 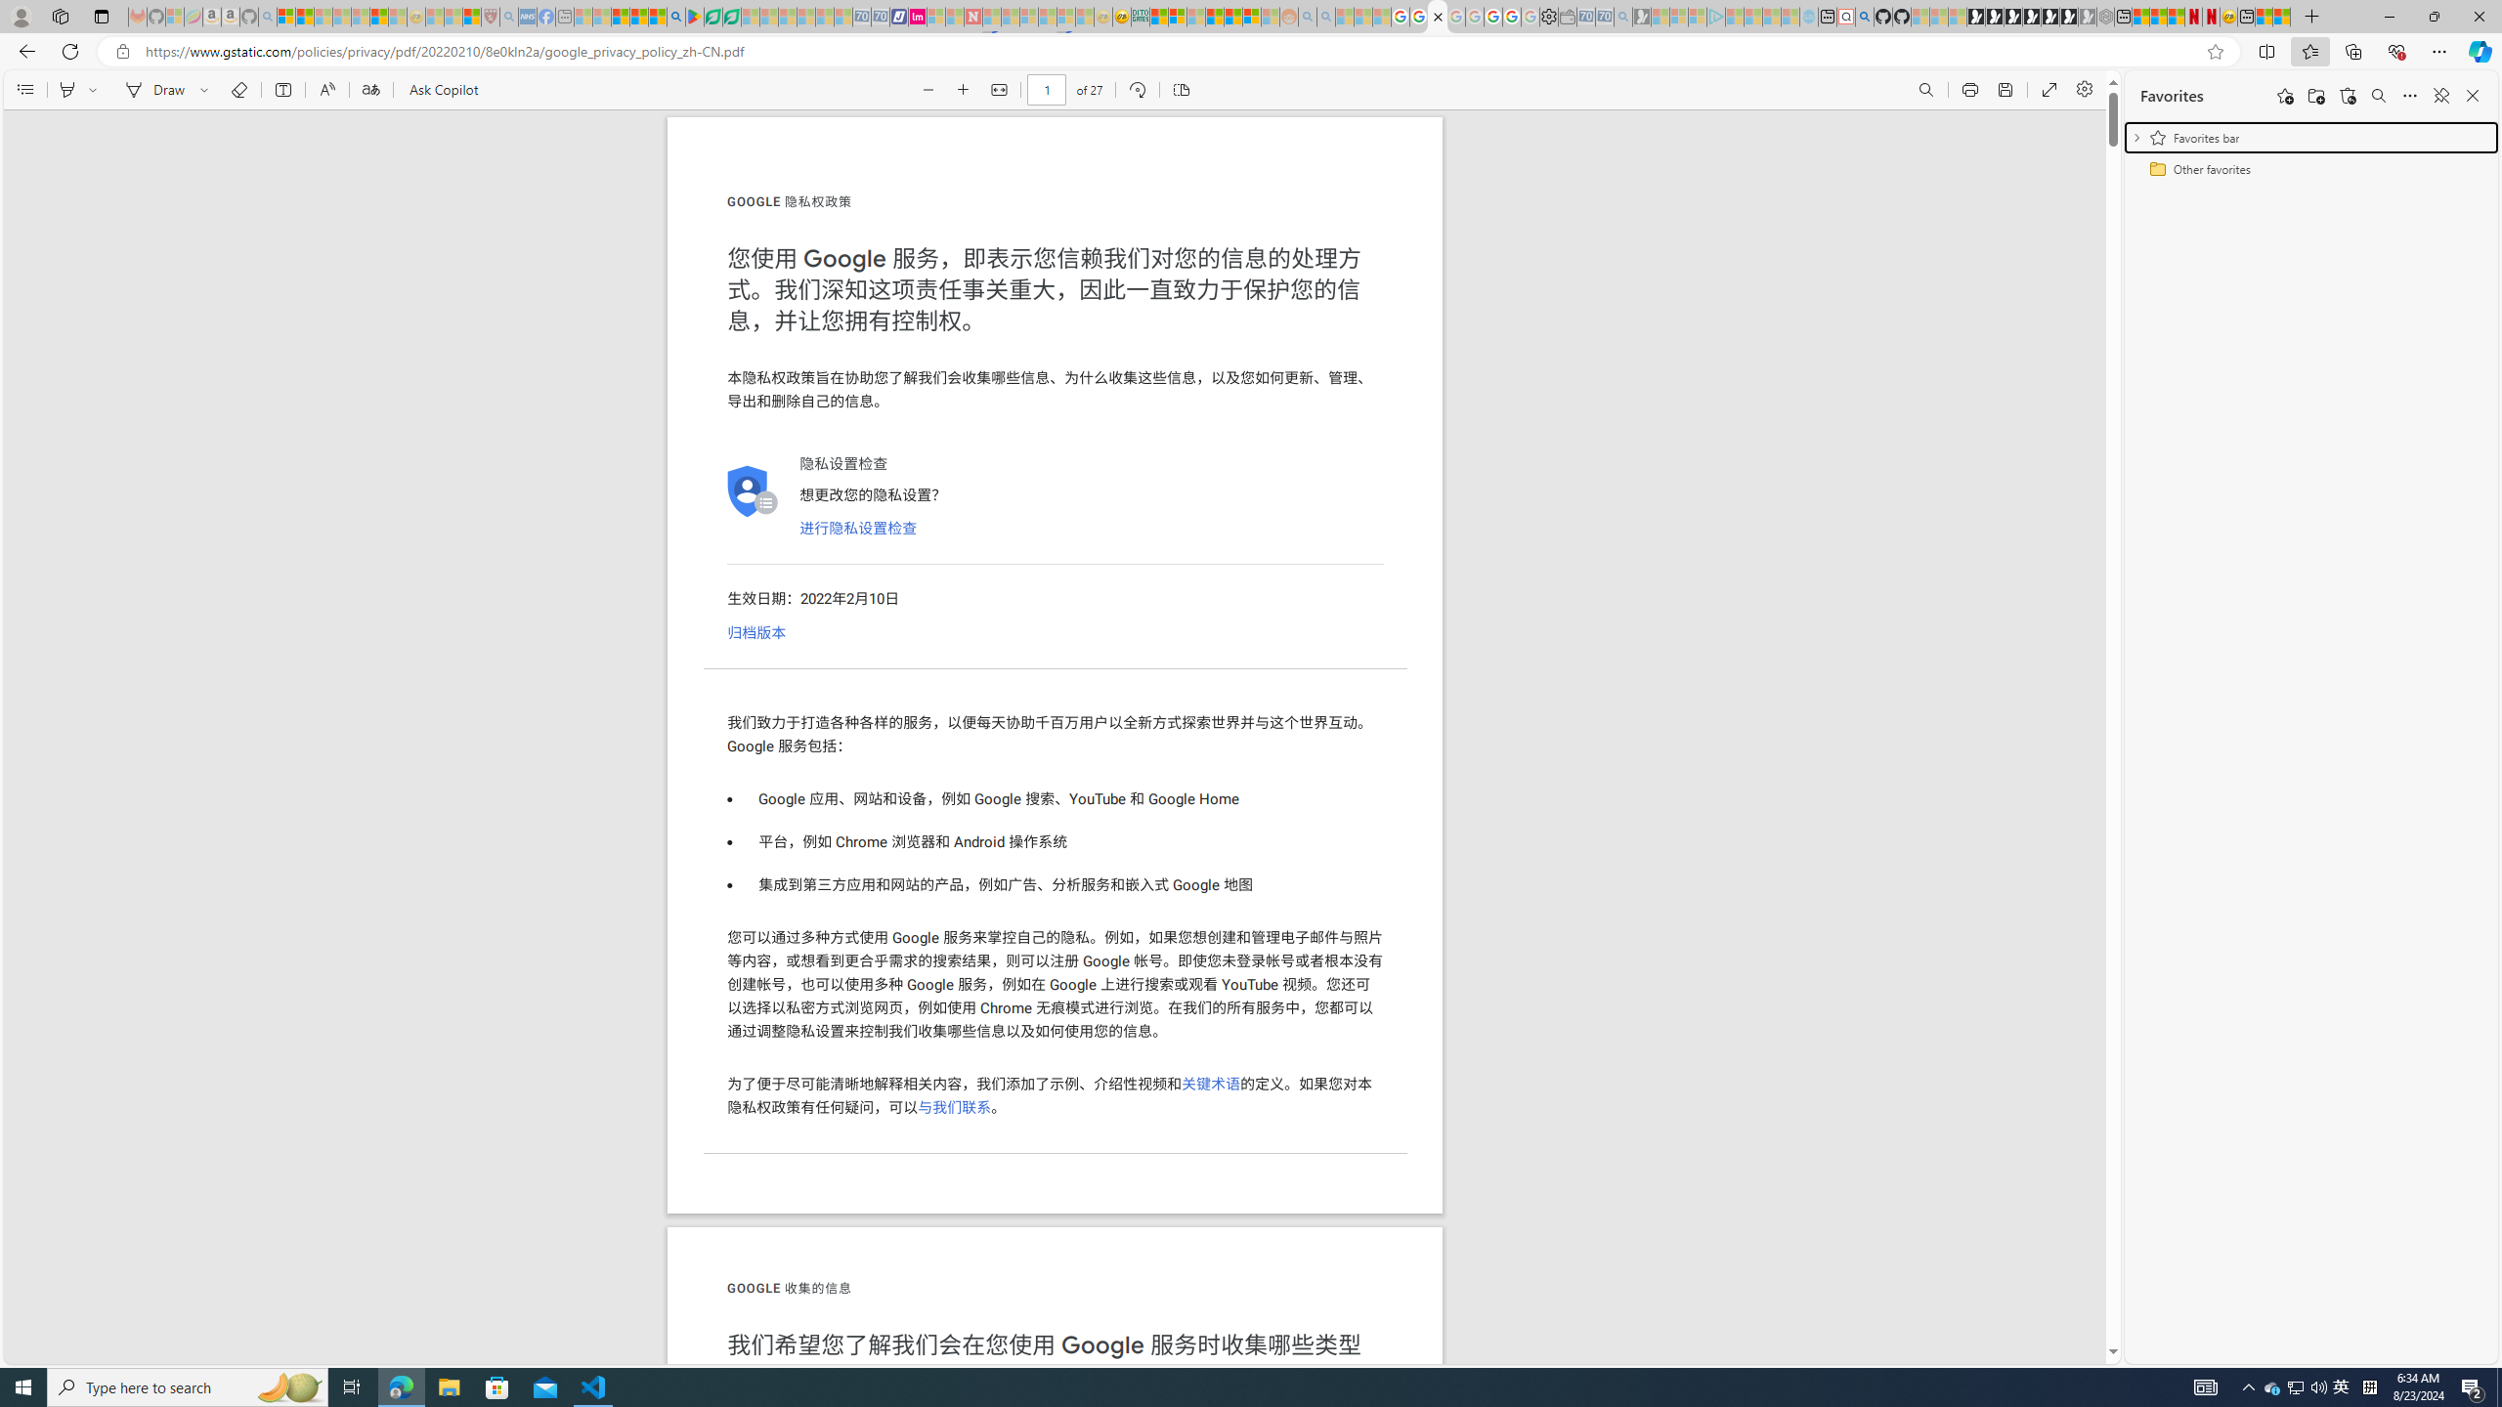 What do you see at coordinates (1233, 17) in the screenshot?
I see `Kinda Frugal - MSN` at bounding box center [1233, 17].